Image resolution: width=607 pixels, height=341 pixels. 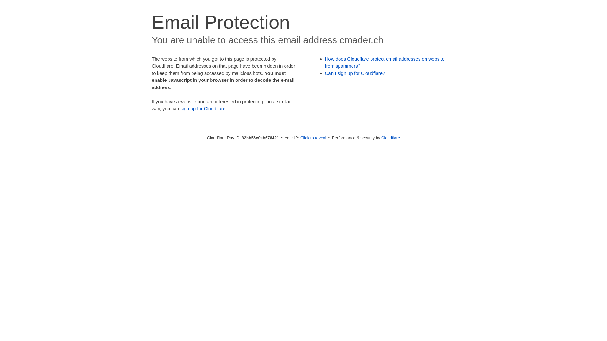 What do you see at coordinates (391, 138) in the screenshot?
I see `Cloudflare` at bounding box center [391, 138].